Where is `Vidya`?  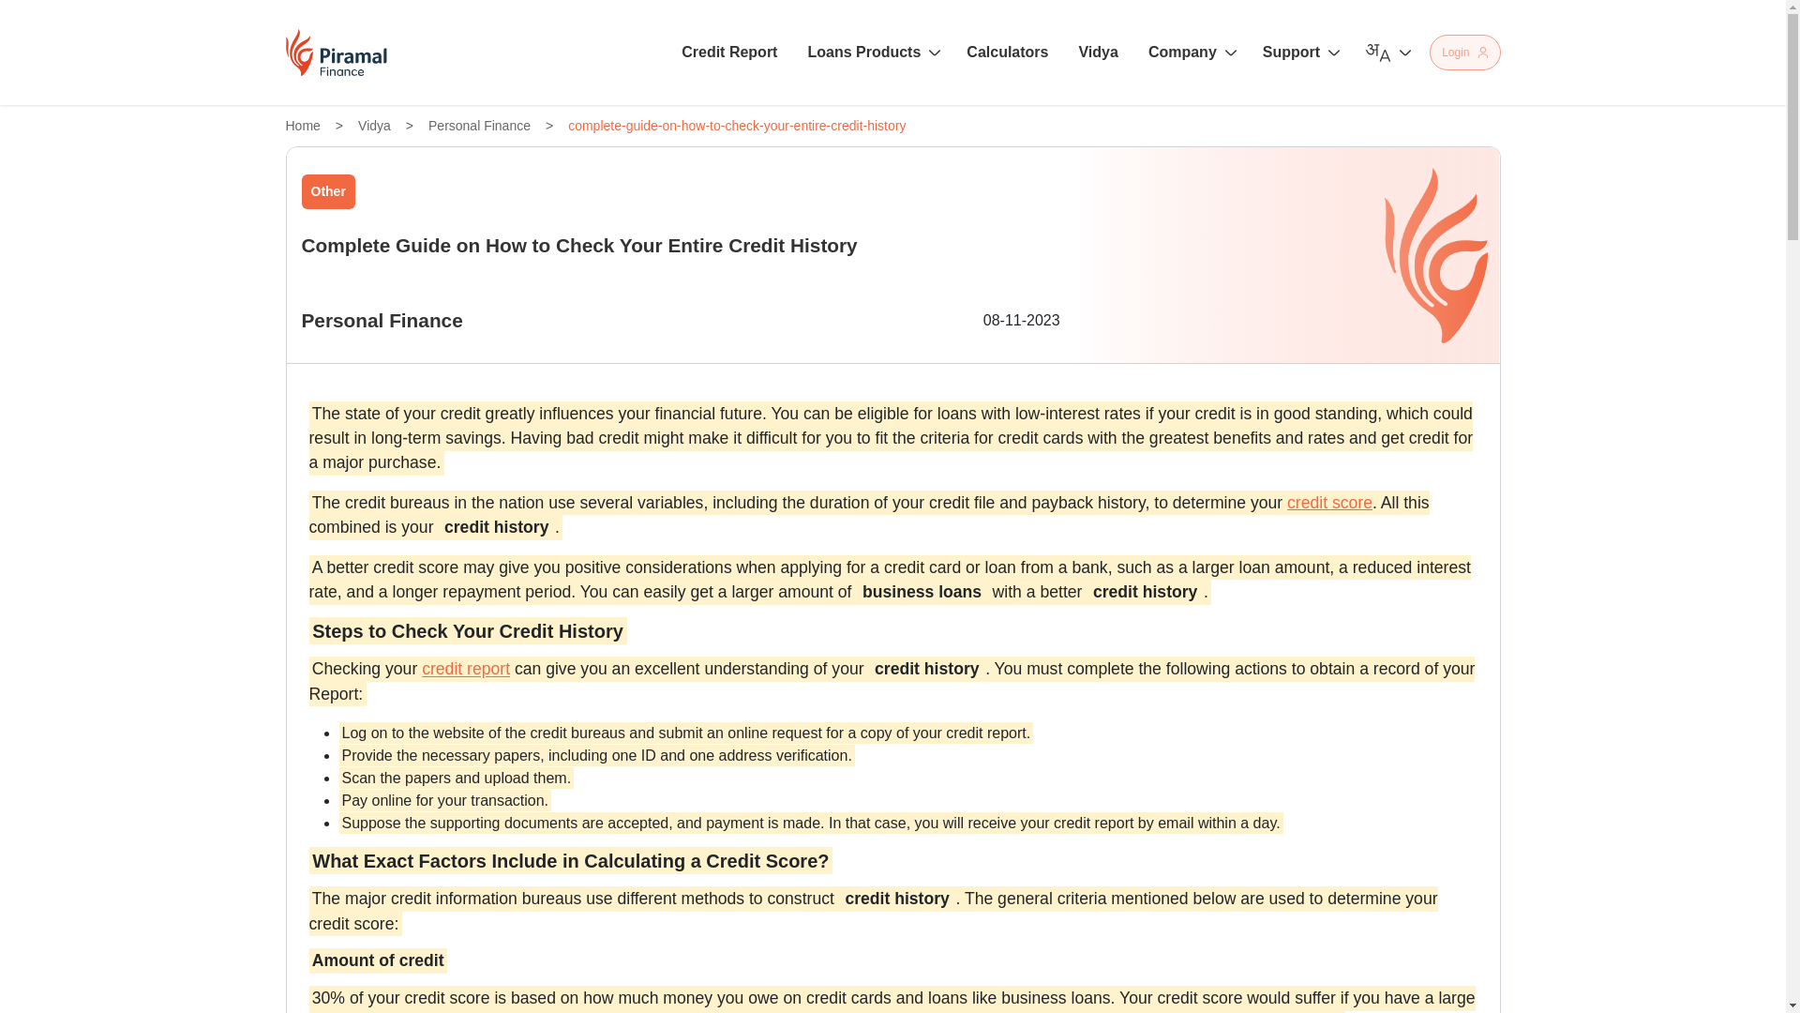 Vidya is located at coordinates (1098, 52).